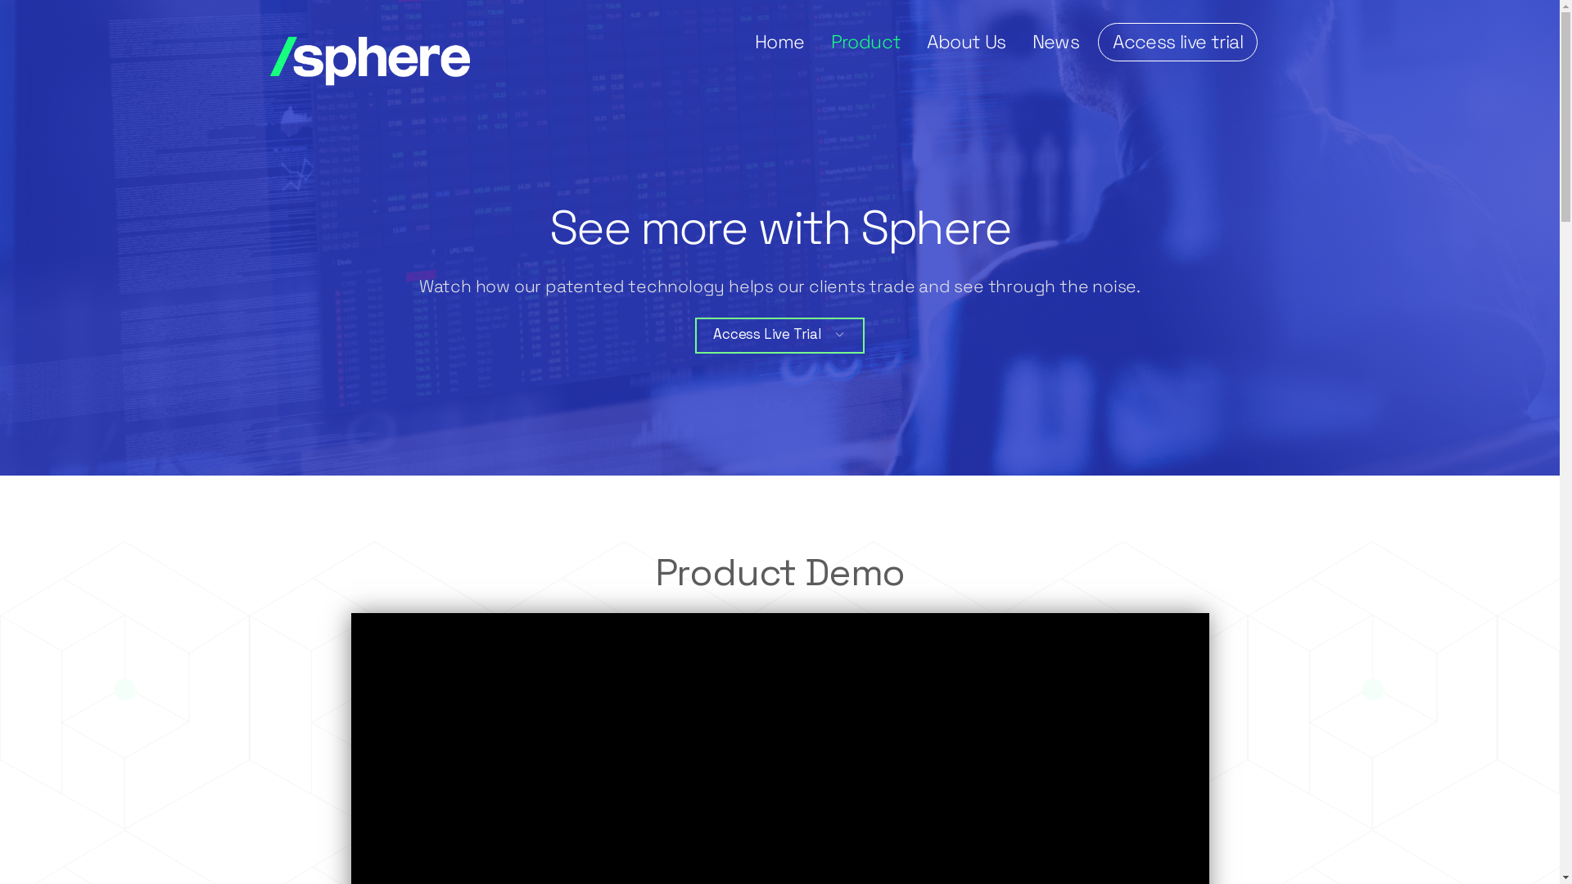 The width and height of the screenshot is (1572, 884). What do you see at coordinates (1177, 43) in the screenshot?
I see `Access live trial` at bounding box center [1177, 43].